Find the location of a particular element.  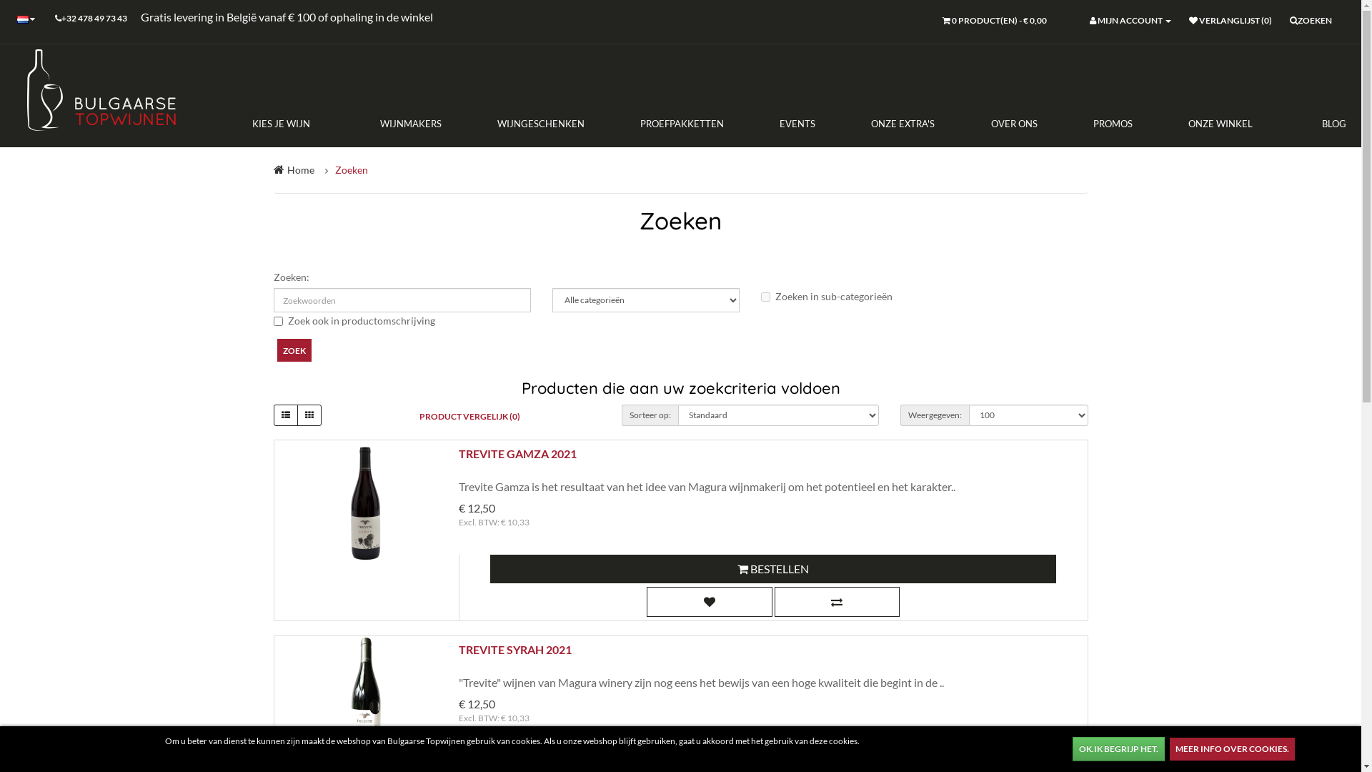

WIJNGESCHENKEN is located at coordinates (541, 124).